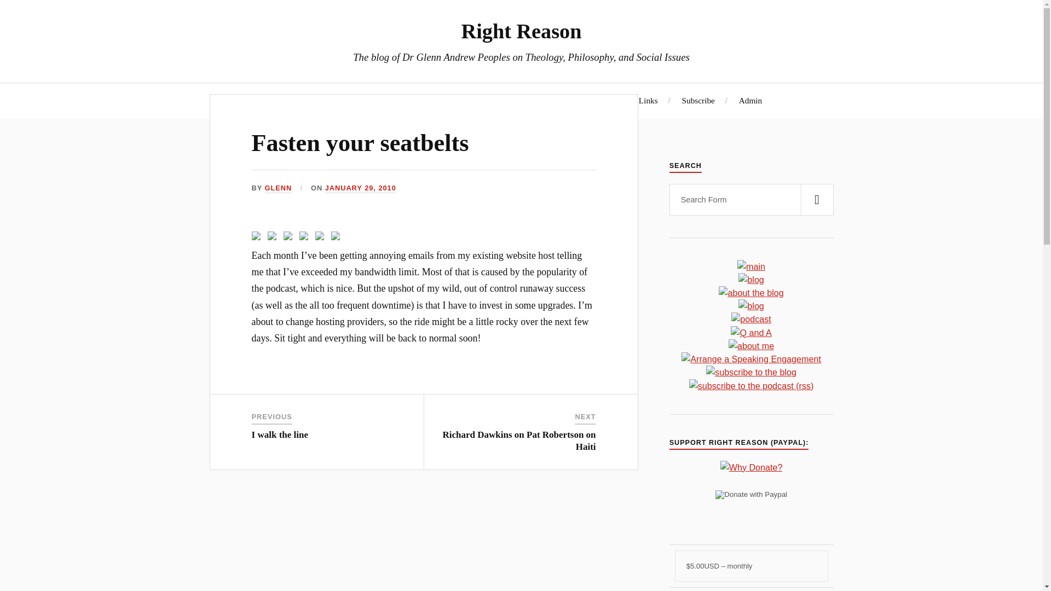 The height and width of the screenshot is (591, 1051). Describe the element at coordinates (360, 188) in the screenshot. I see `JANUARY 29, 2010` at that location.